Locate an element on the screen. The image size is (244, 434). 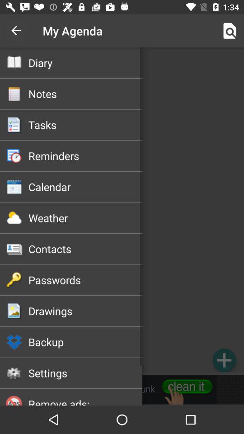
turn off the icon above the remove ads: is located at coordinates (85, 373).